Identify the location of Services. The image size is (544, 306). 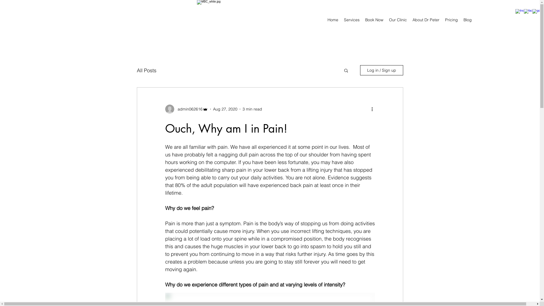
(352, 20).